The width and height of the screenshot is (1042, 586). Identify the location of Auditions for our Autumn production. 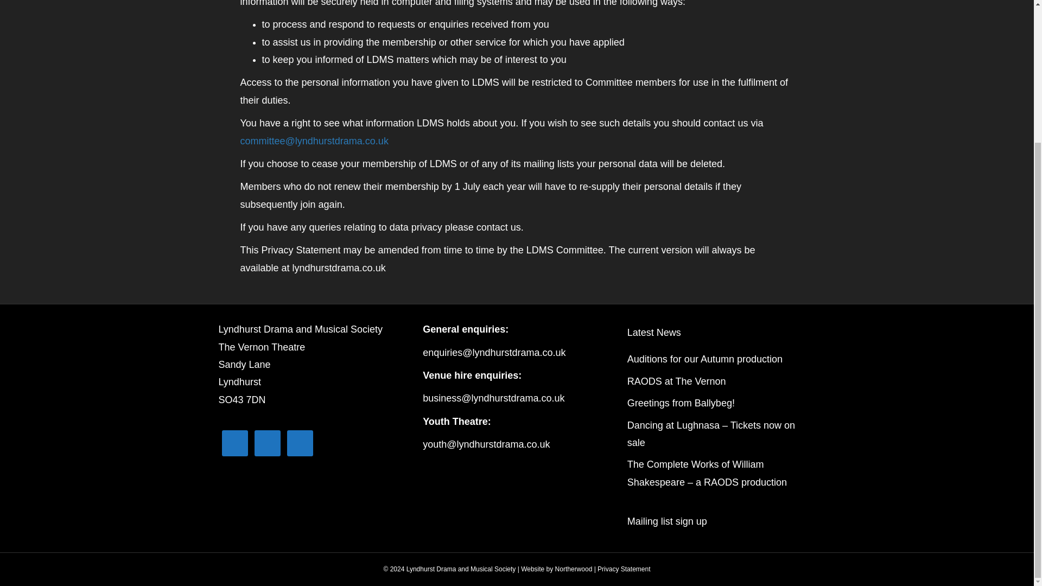
(704, 359).